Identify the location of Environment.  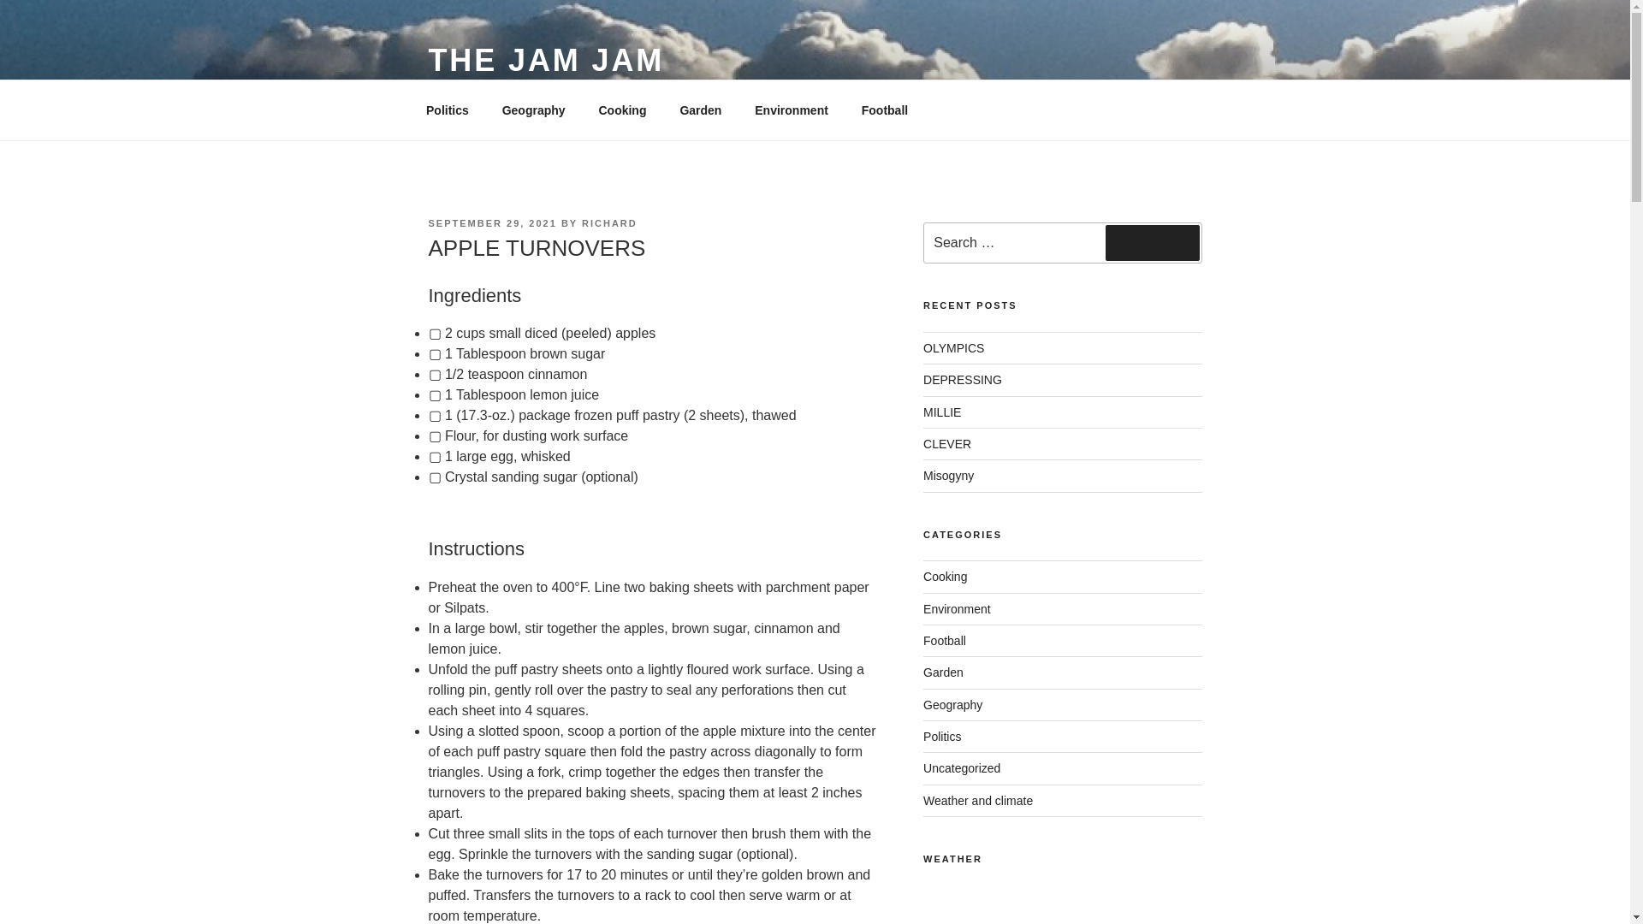
(957, 609).